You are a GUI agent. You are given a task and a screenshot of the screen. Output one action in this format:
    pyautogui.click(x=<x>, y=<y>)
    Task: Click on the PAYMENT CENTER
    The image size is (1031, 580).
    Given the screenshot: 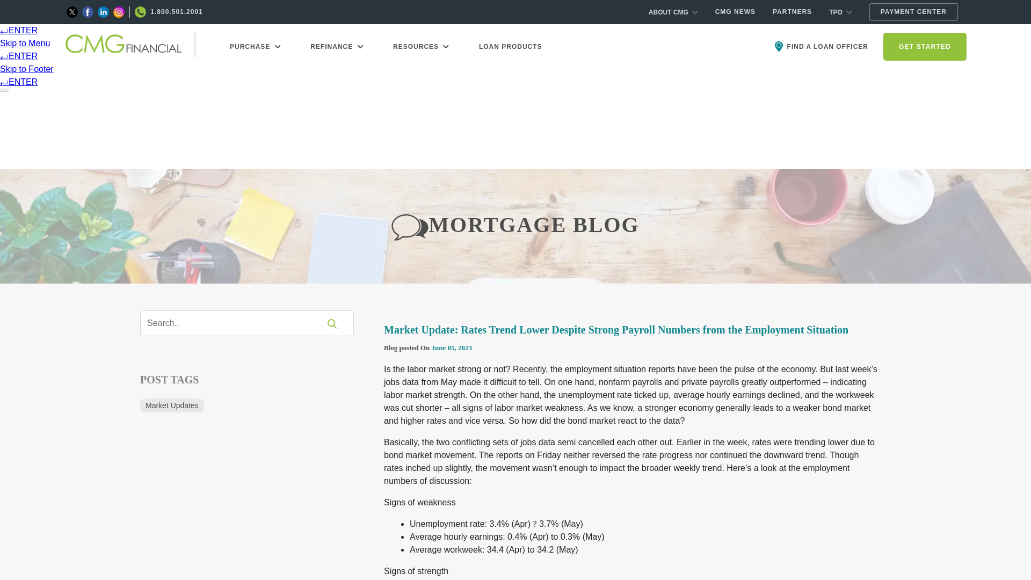 What is the action you would take?
    pyautogui.click(x=913, y=12)
    